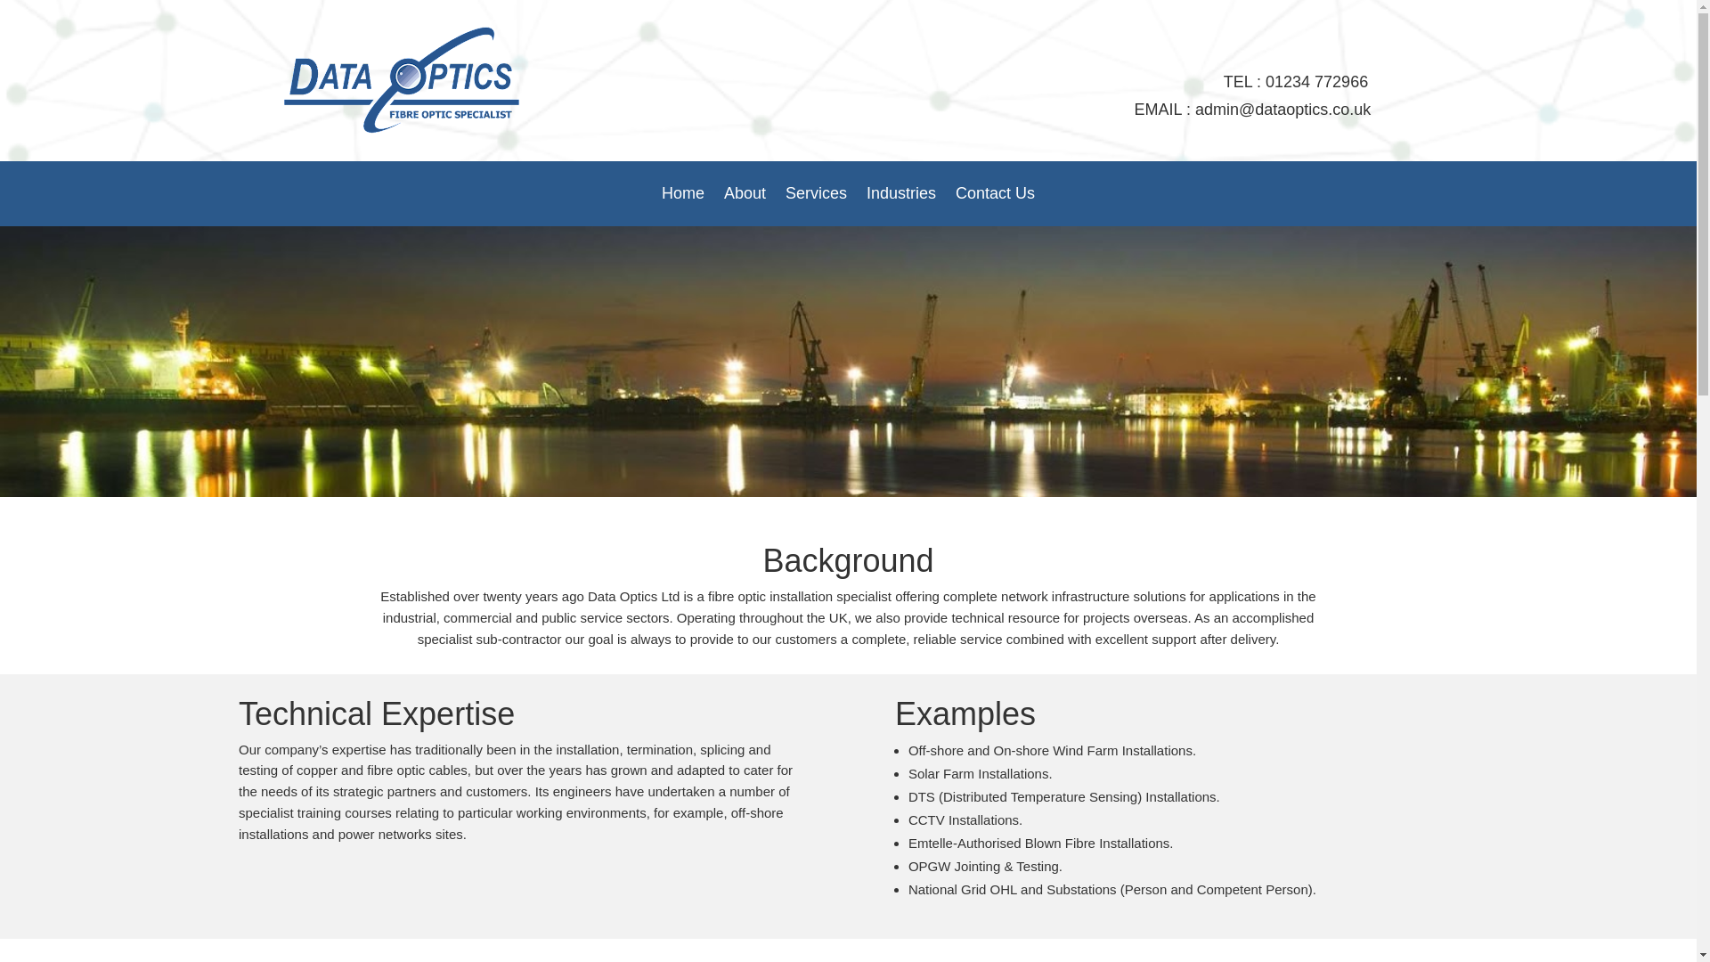 This screenshot has height=962, width=1710. Describe the element at coordinates (901, 196) in the screenshot. I see `Industries` at that location.